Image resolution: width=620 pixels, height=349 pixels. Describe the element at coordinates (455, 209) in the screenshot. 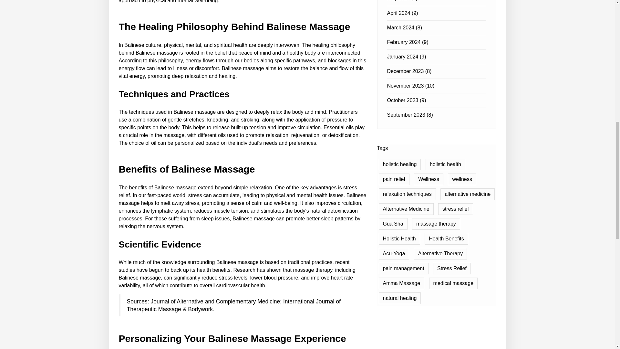

I see `stress relief` at that location.